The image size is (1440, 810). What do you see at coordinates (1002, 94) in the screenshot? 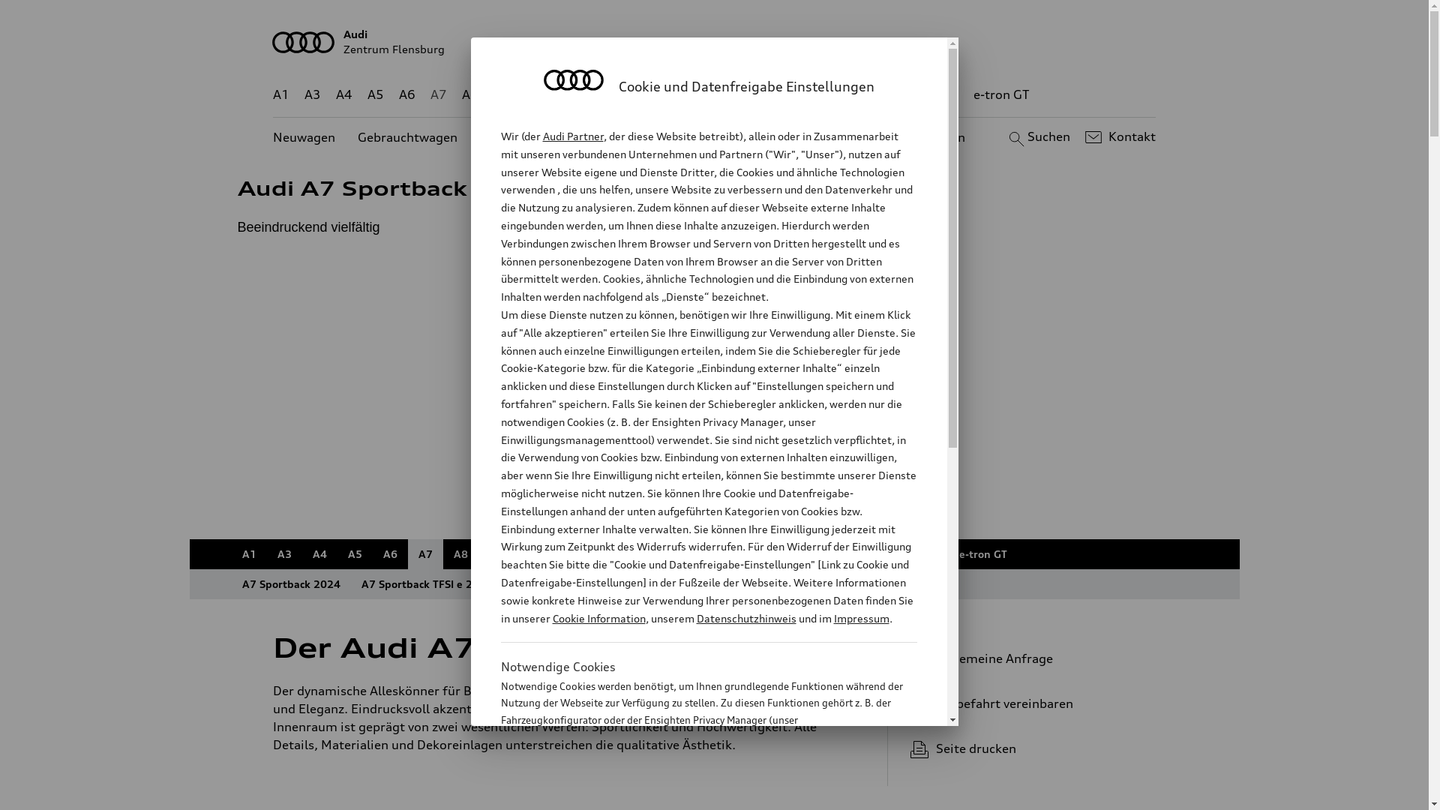
I see `e-tron GT` at bounding box center [1002, 94].